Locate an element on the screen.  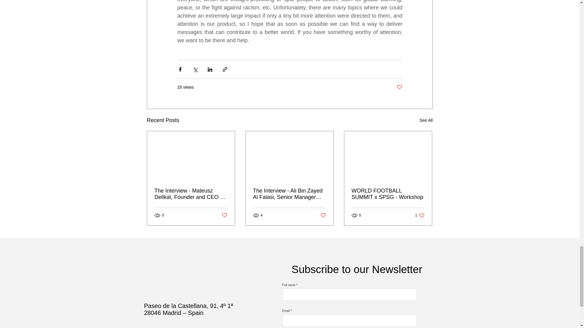
Post not marked as liked is located at coordinates (399, 87).